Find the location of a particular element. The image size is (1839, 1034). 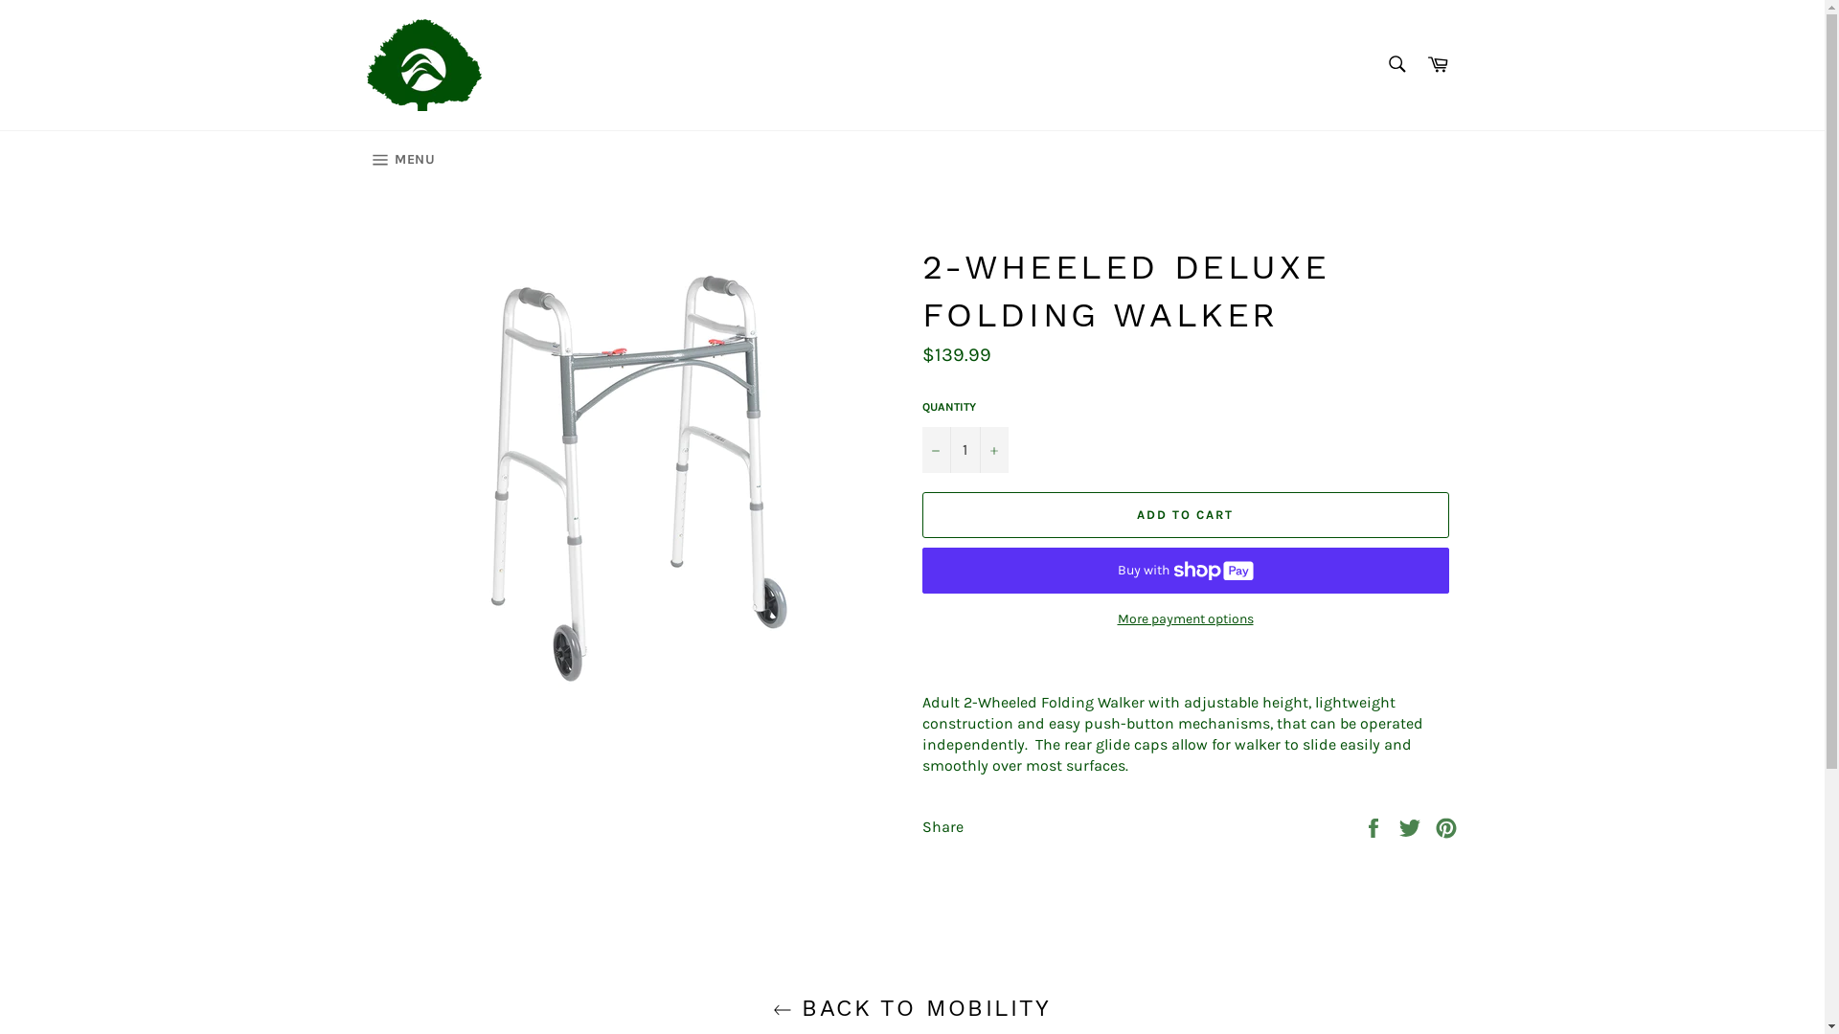

Cart is located at coordinates (1438, 65).